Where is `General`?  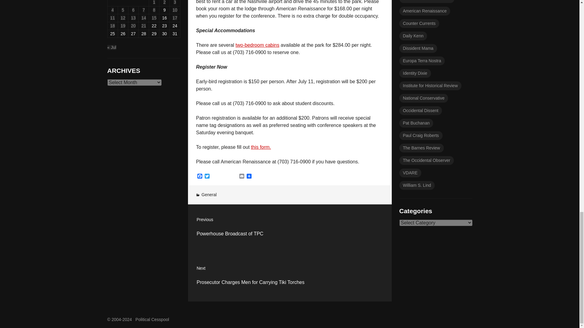 General is located at coordinates (209, 194).